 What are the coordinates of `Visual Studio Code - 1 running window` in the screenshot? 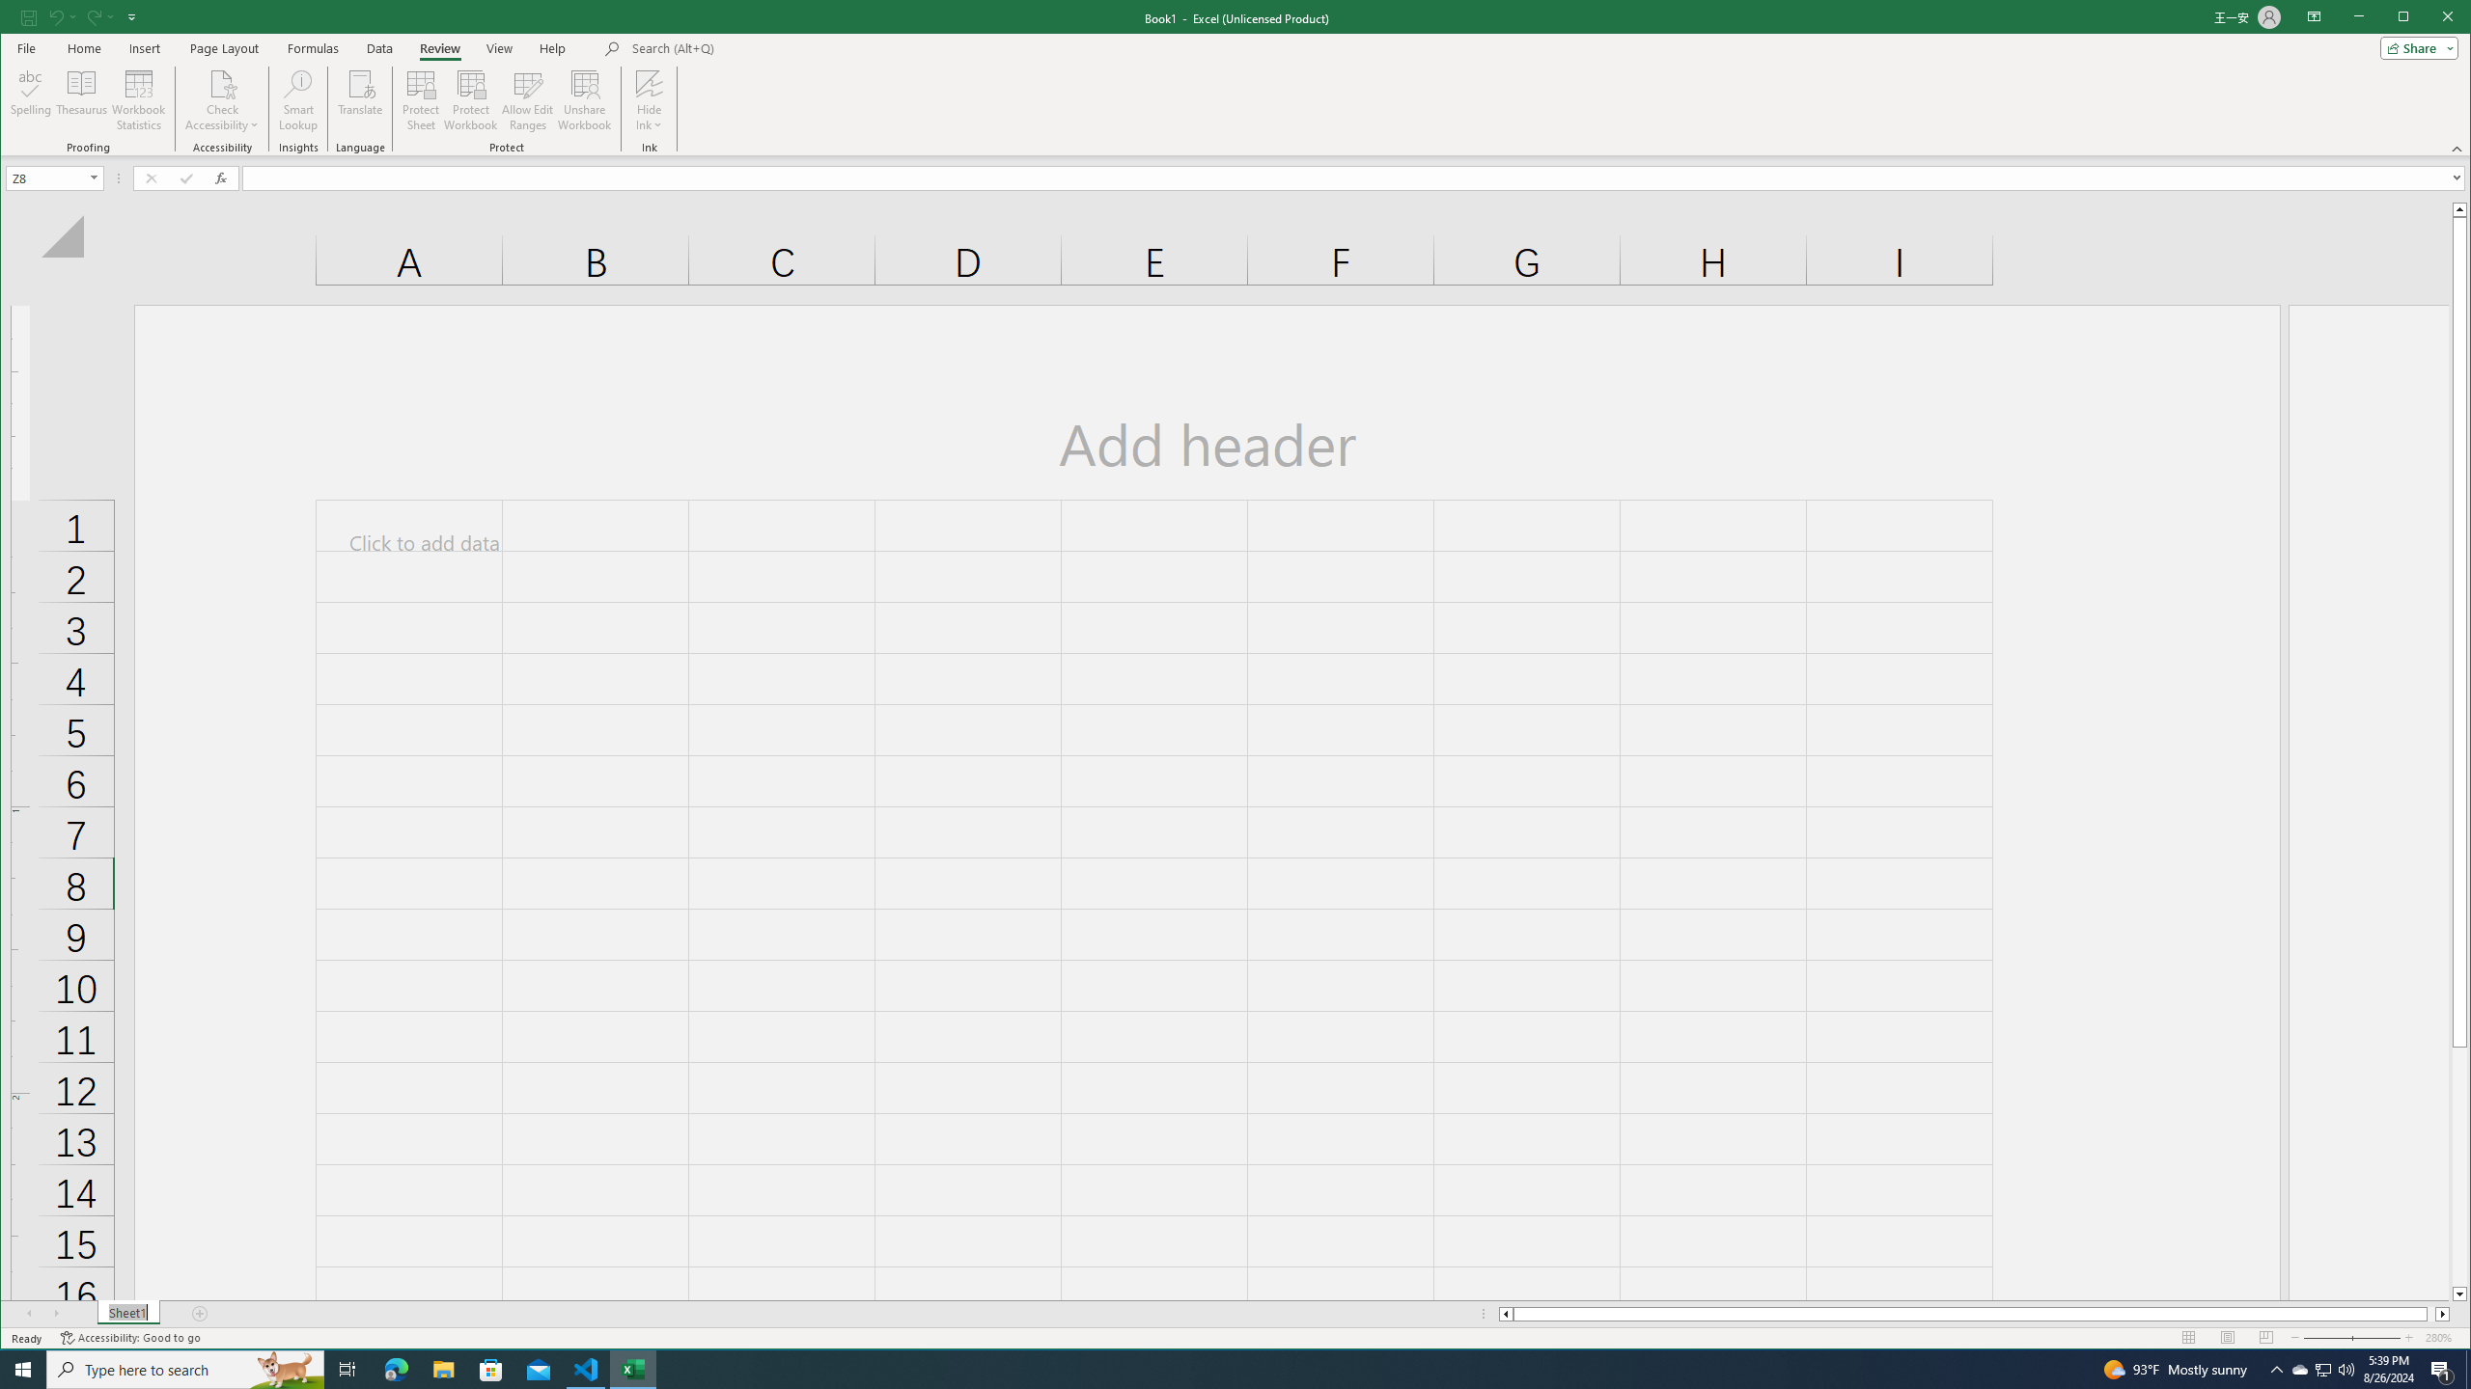 It's located at (587, 1370).